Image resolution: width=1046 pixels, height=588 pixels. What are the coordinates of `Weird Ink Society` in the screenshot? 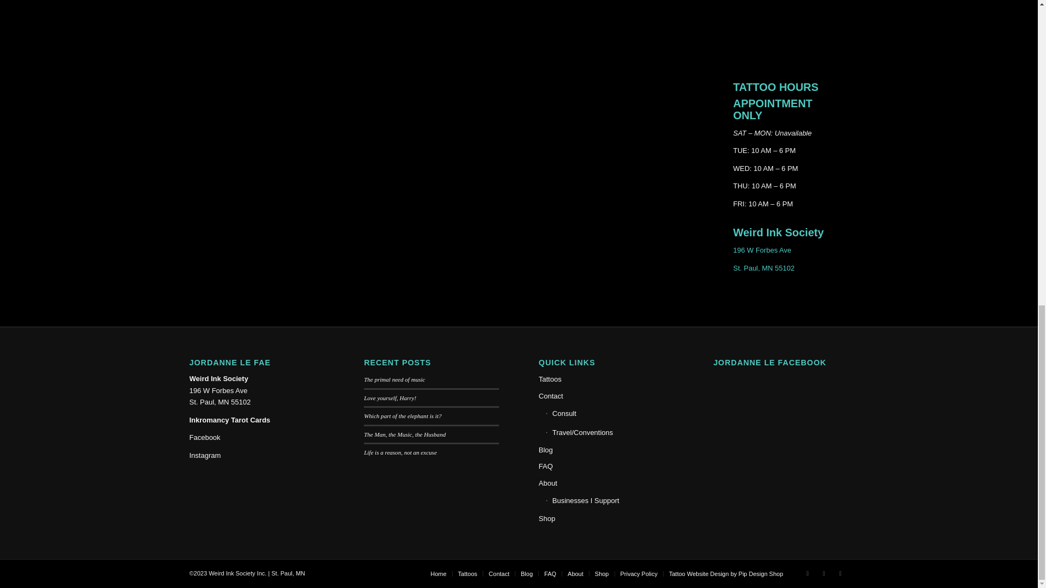 It's located at (219, 378).